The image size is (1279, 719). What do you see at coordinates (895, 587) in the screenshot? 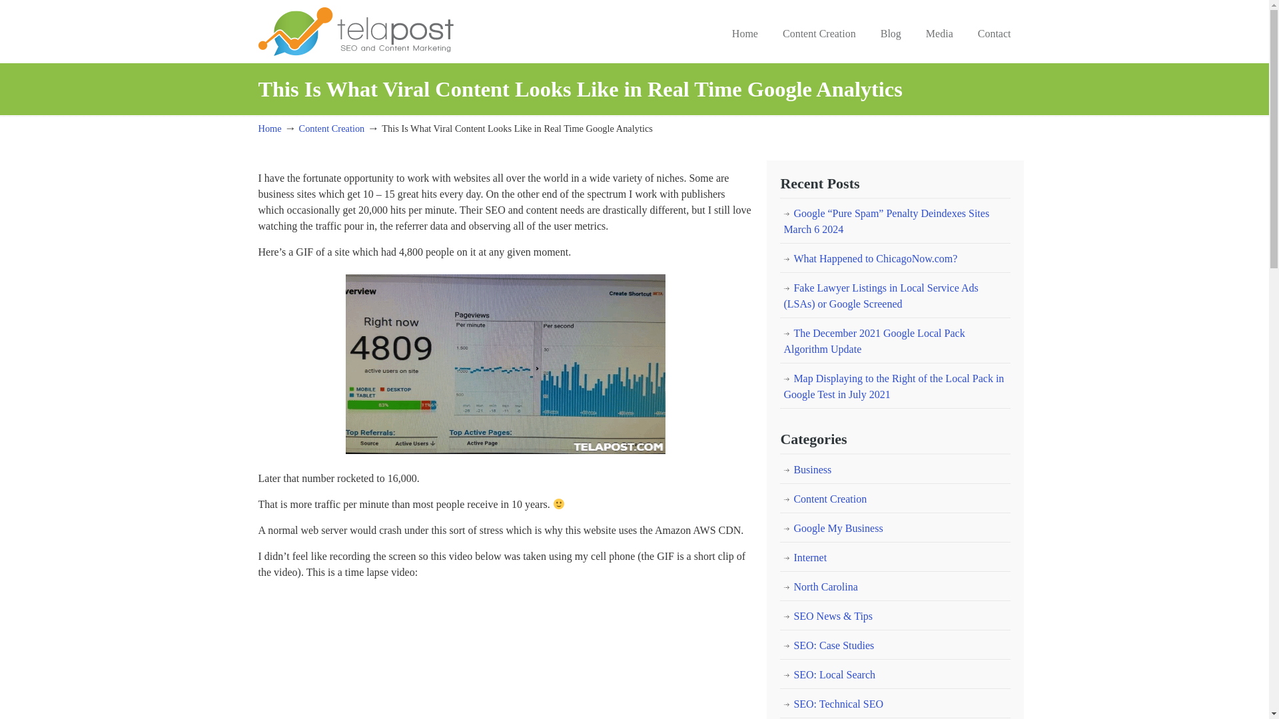
I see `North Carolina` at bounding box center [895, 587].